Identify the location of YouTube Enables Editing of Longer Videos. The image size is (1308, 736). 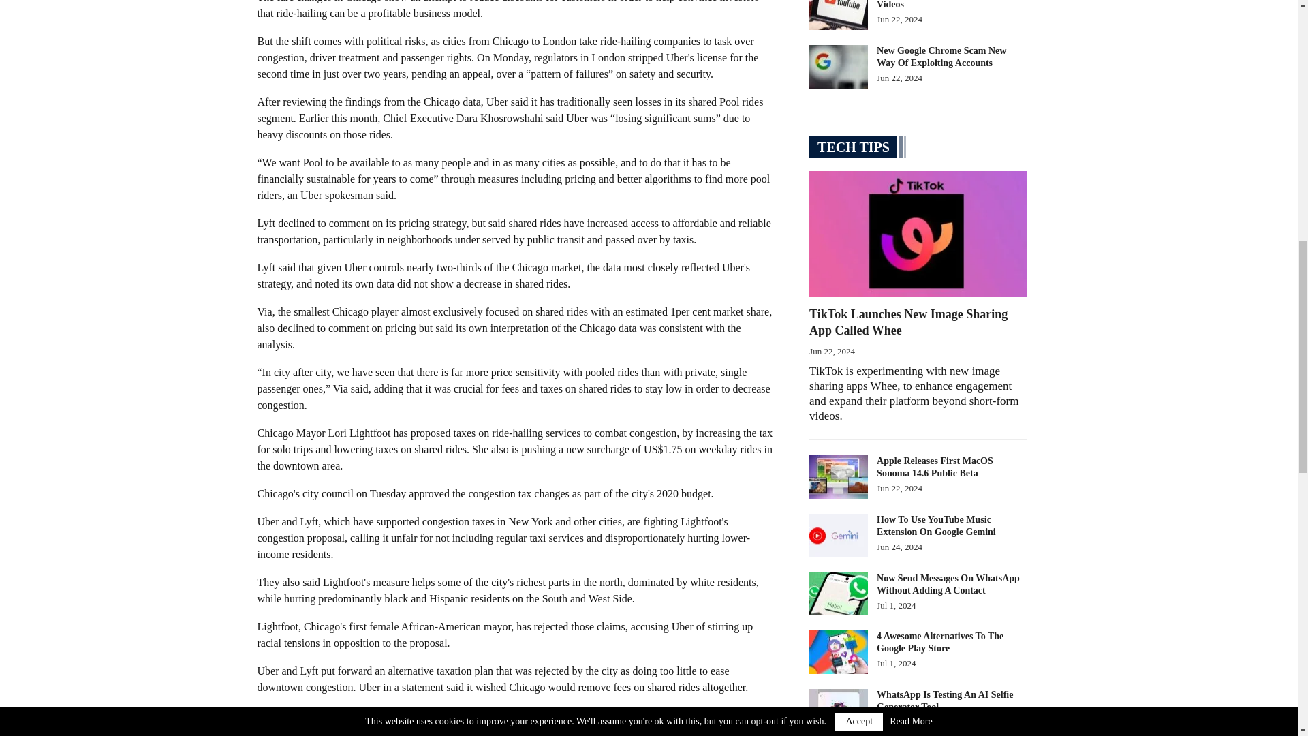
(839, 15).